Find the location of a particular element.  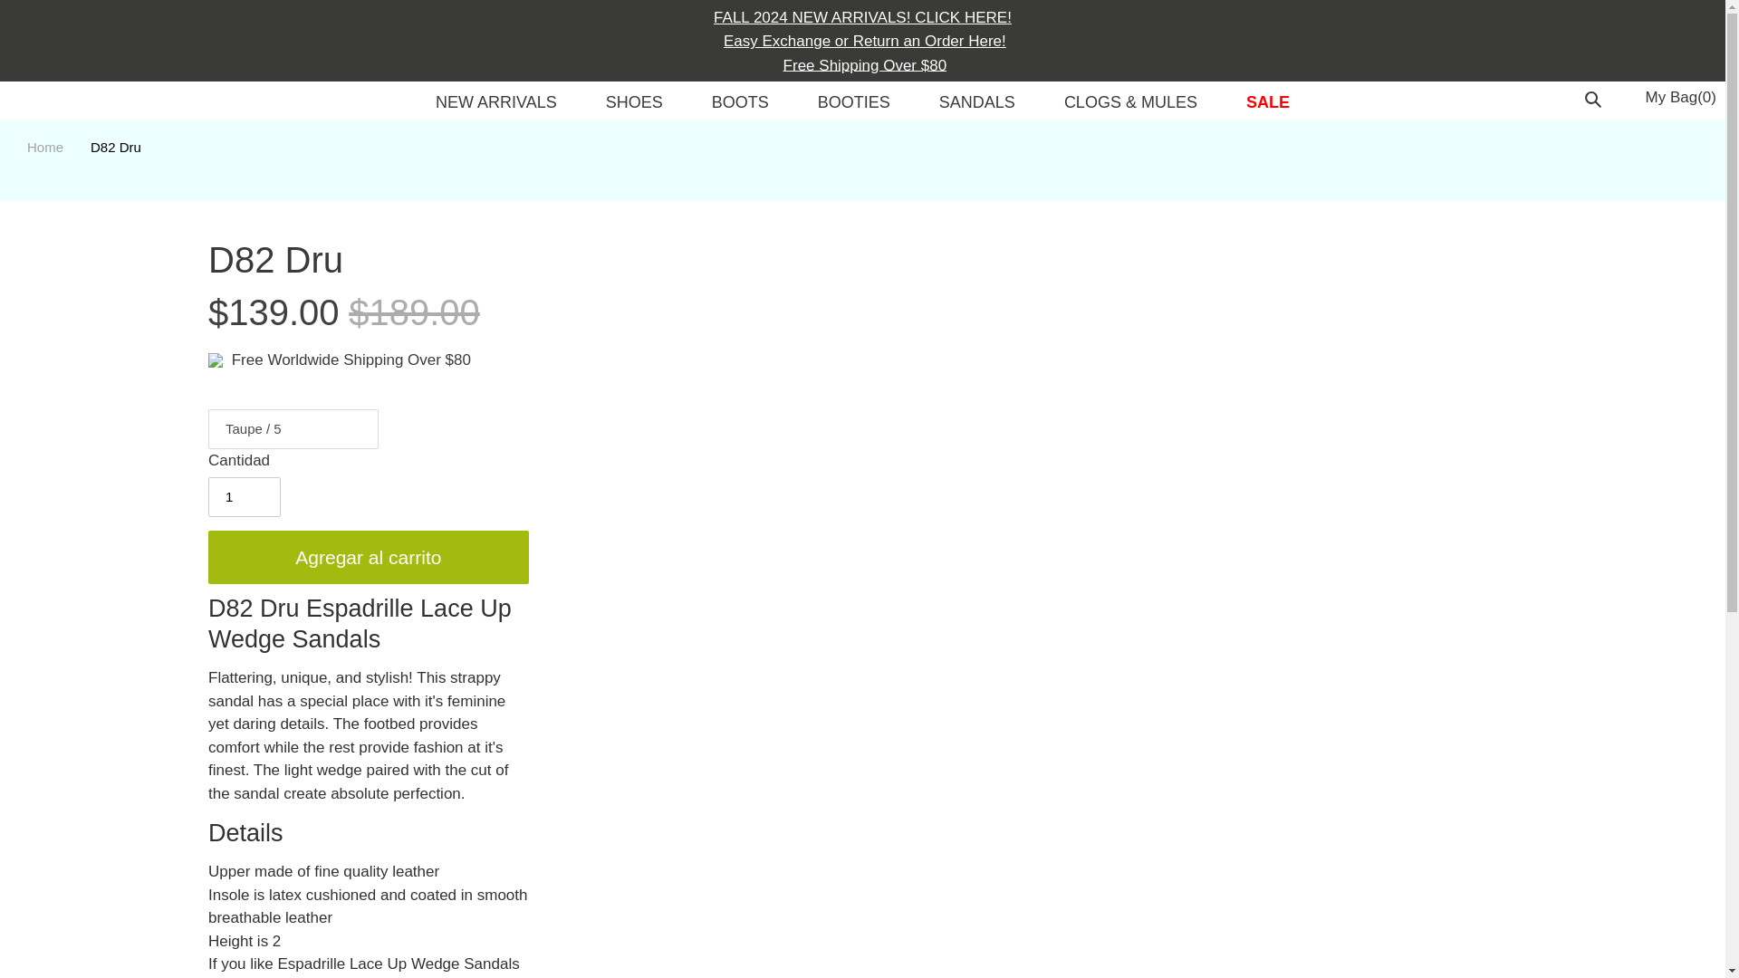

SHOES is located at coordinates (634, 105).